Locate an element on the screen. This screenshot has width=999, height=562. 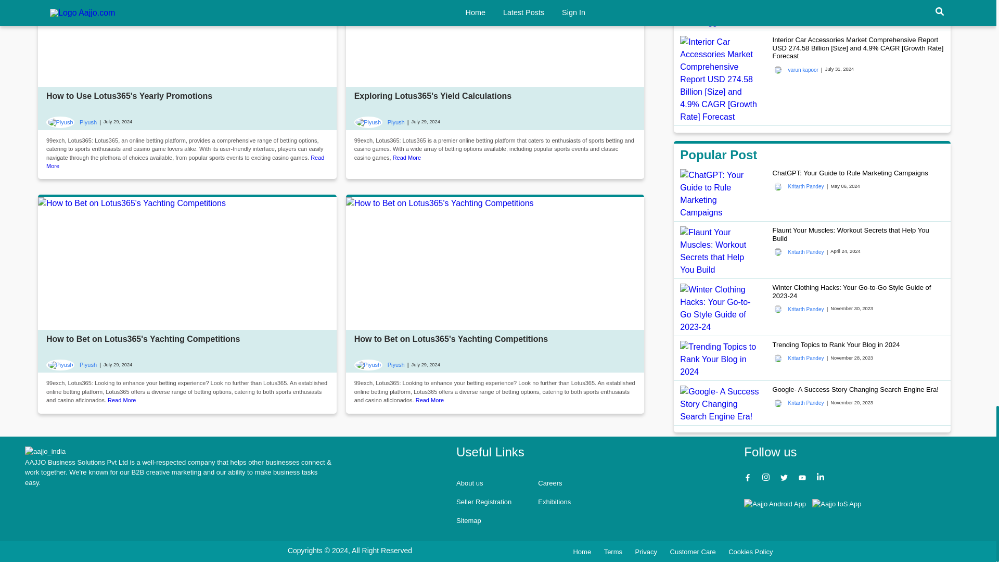
How to Bet on Lotus365's Yachting Competitions is located at coordinates (143, 338).